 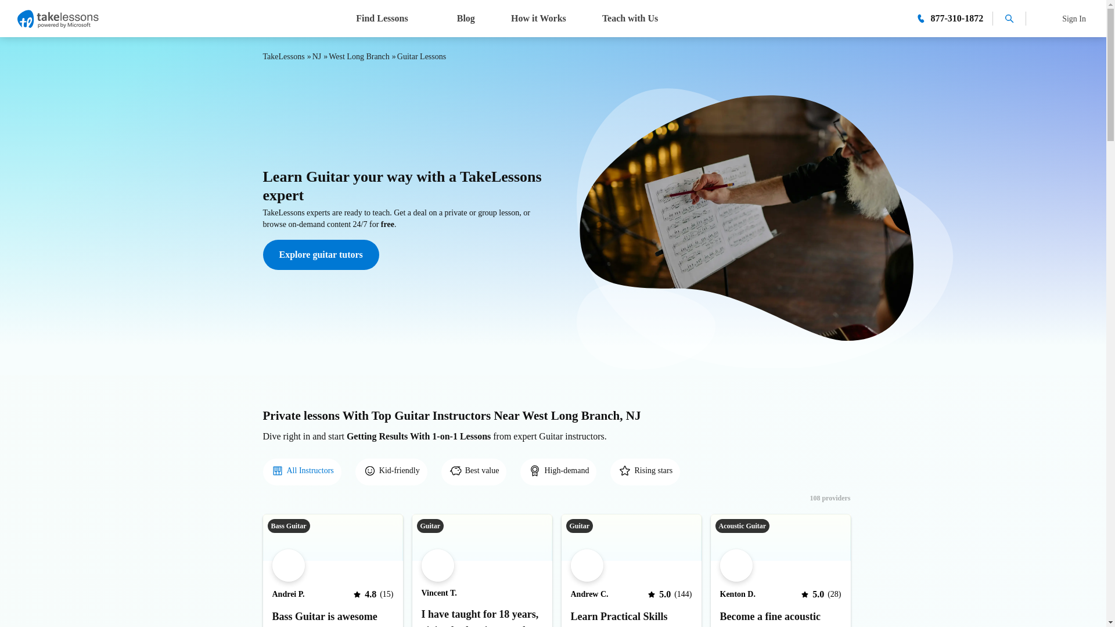 I want to click on Guitar Lessons, so click(x=422, y=56).